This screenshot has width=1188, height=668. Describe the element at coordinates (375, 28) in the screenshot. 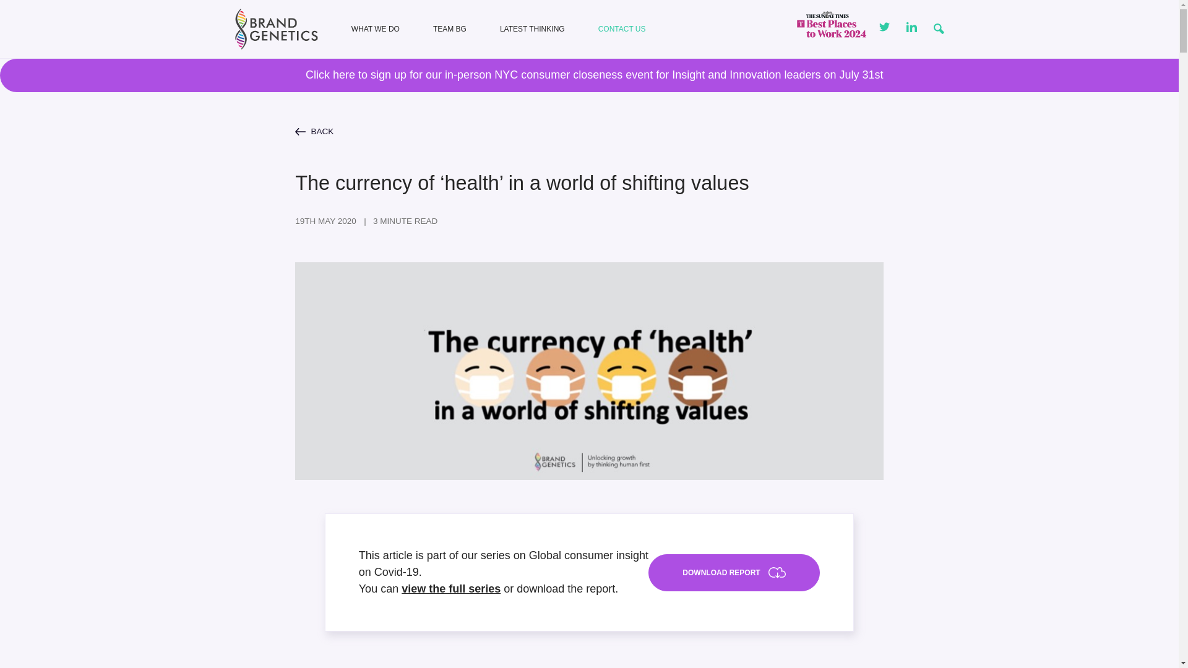

I see `WHAT WE DO` at that location.